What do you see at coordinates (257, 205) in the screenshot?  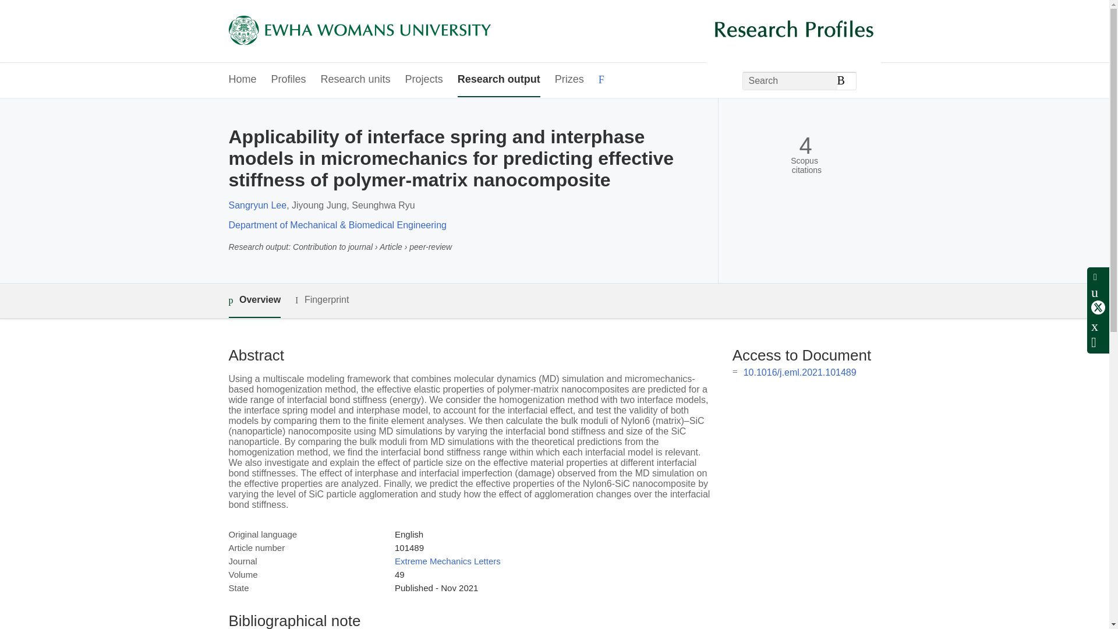 I see `Sangryun Lee` at bounding box center [257, 205].